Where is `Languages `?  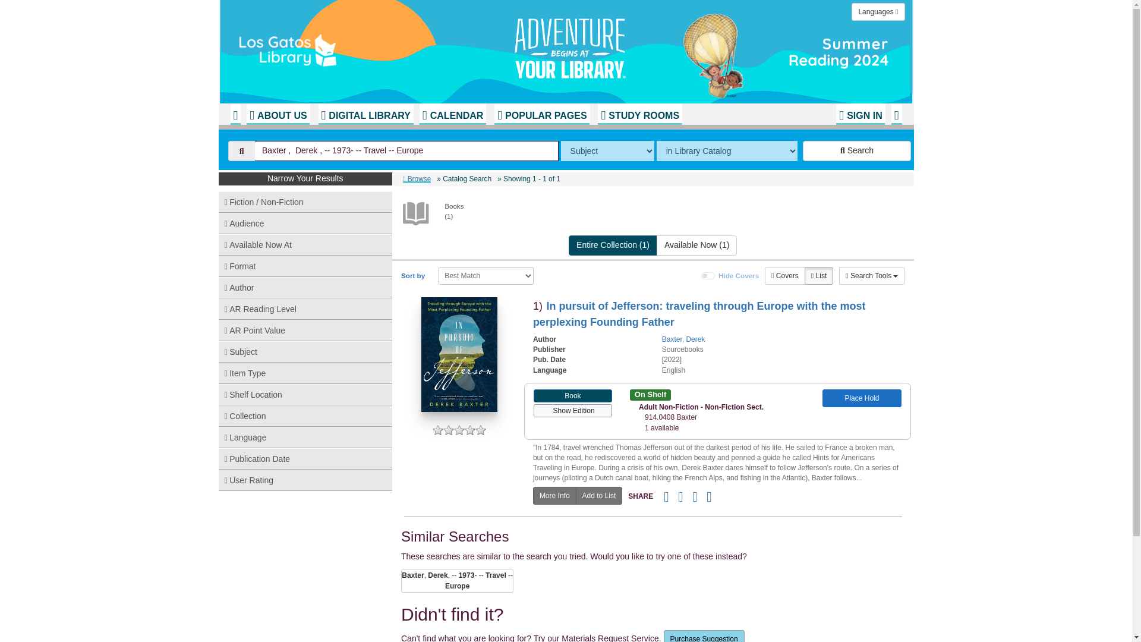
Languages  is located at coordinates (878, 12).